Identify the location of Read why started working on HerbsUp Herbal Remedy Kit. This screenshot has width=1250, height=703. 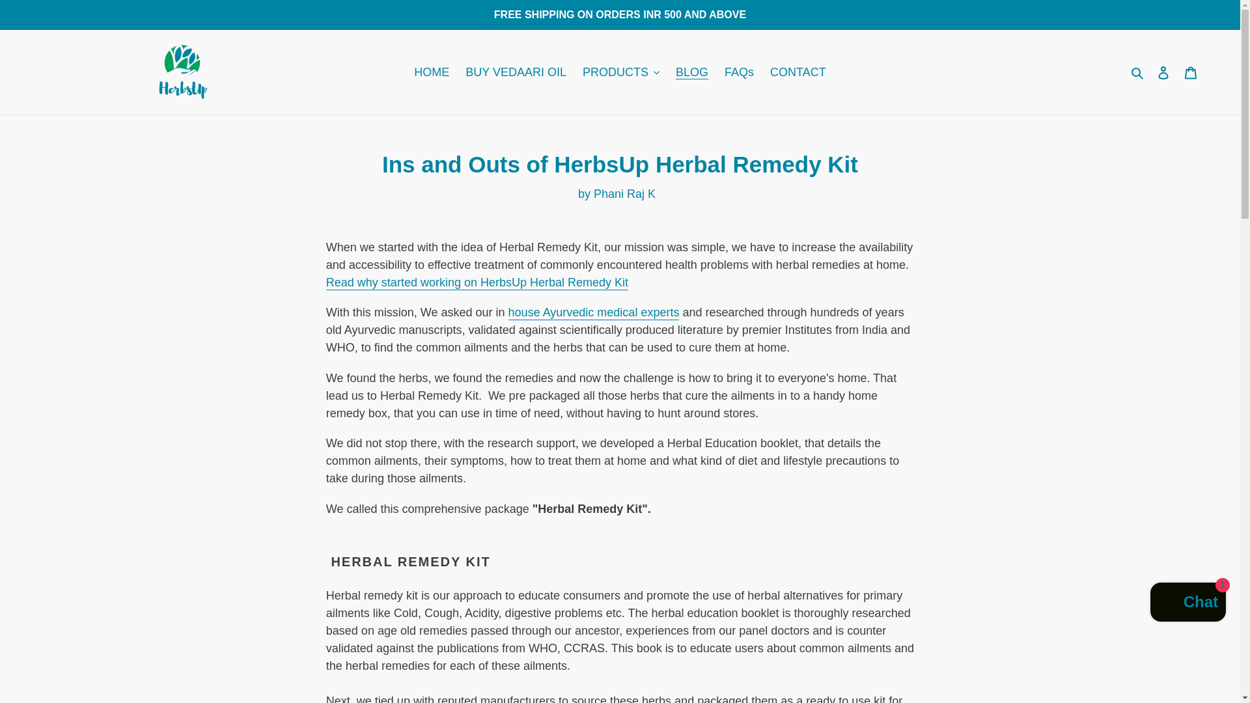
(477, 283).